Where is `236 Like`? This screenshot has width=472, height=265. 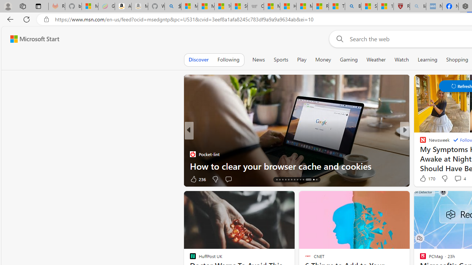 236 Like is located at coordinates (197, 179).